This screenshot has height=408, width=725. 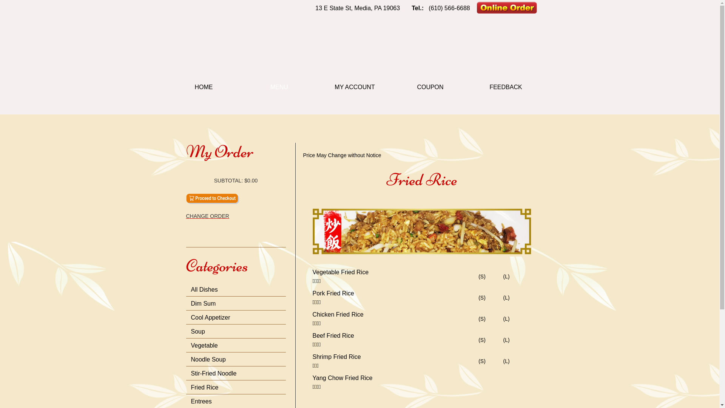 I want to click on Noodle Soup, so click(x=208, y=360).